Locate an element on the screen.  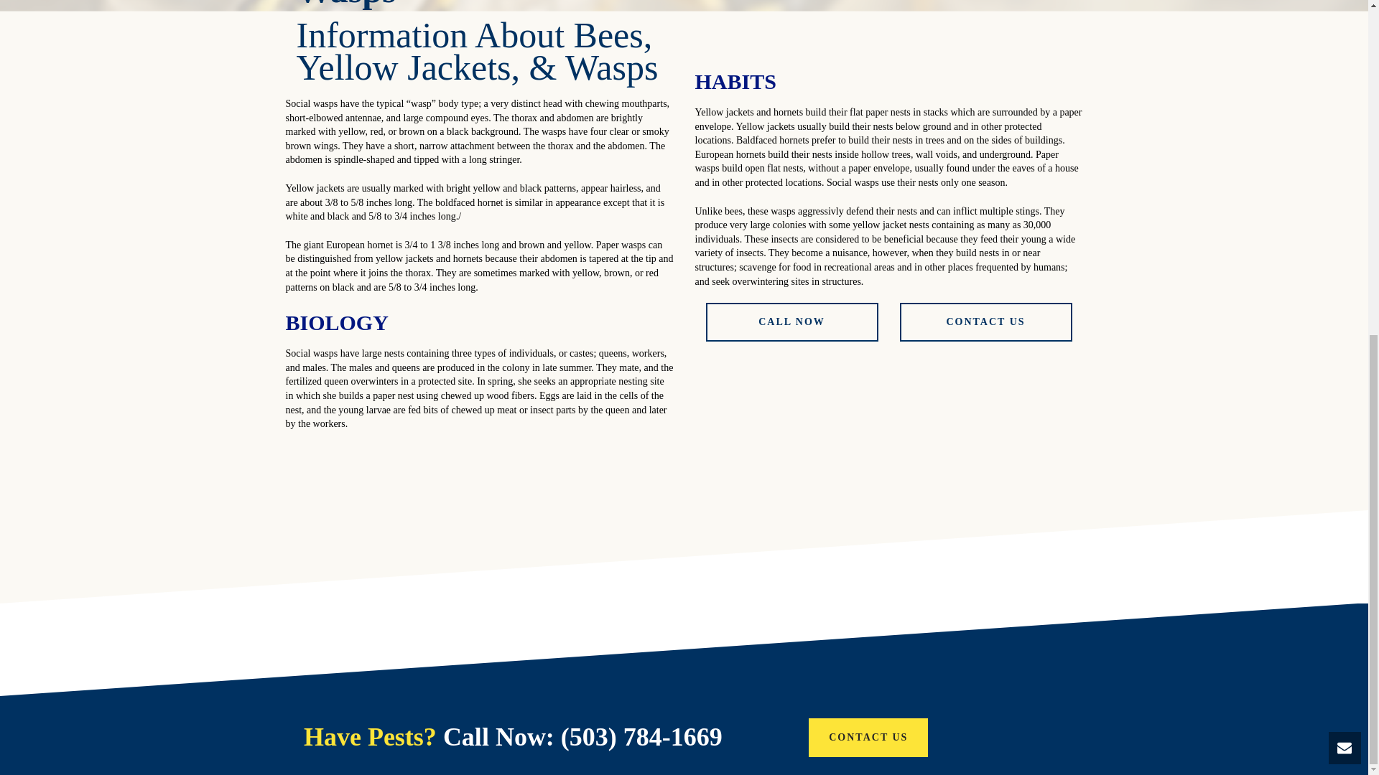
CALL NOW is located at coordinates (791, 322).